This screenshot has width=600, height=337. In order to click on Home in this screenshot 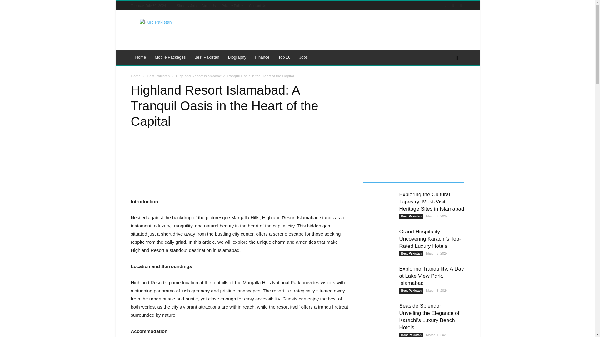, I will do `click(141, 57)`.